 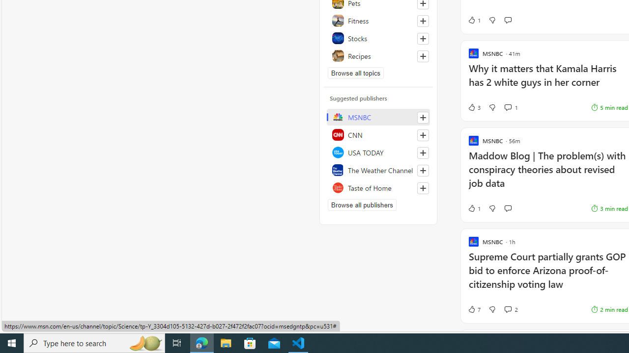 What do you see at coordinates (356, 73) in the screenshot?
I see `Browse all topics` at bounding box center [356, 73].